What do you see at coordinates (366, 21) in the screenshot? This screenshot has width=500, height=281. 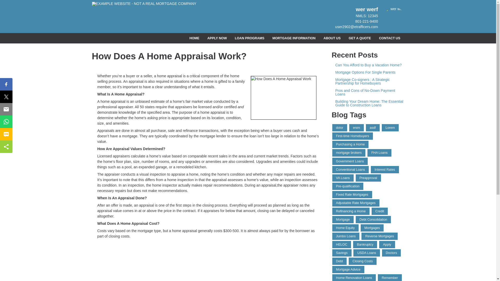 I see `801-221-9400` at bounding box center [366, 21].